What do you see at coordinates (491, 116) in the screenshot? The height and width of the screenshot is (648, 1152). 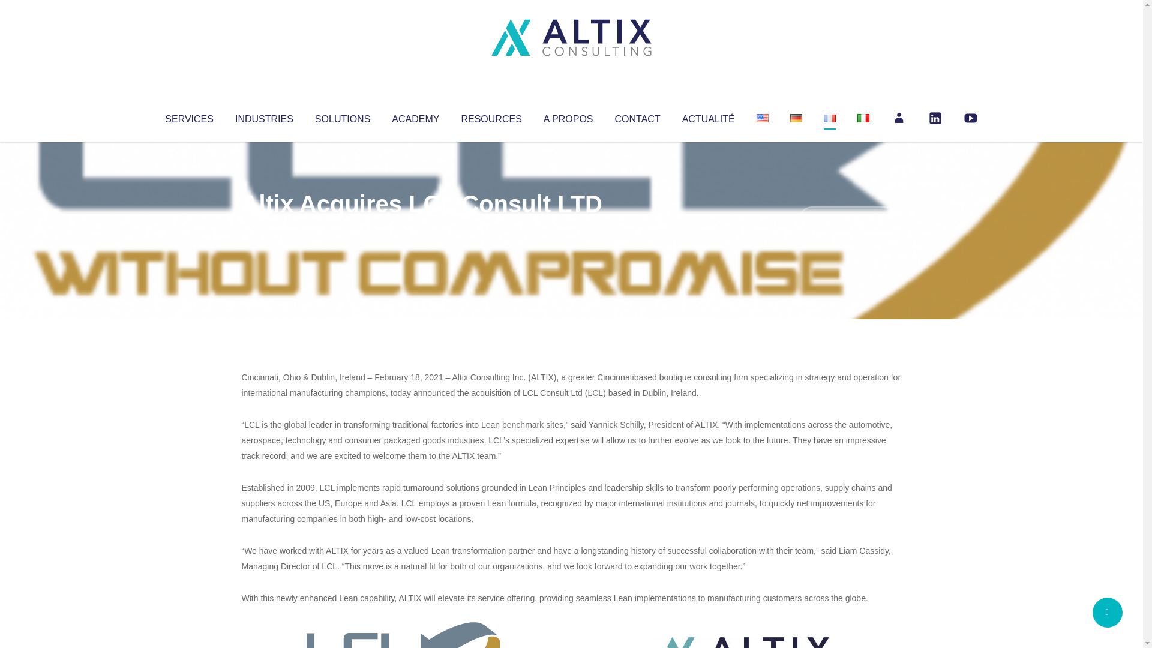 I see `RESOURCES` at bounding box center [491, 116].